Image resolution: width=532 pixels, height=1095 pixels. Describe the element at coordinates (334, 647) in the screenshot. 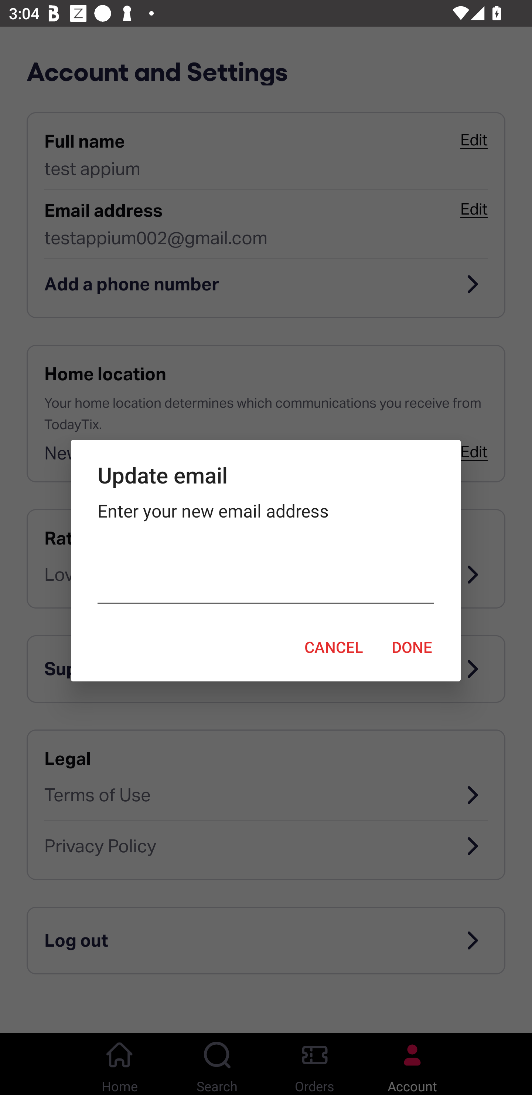

I see `CANCEL` at that location.